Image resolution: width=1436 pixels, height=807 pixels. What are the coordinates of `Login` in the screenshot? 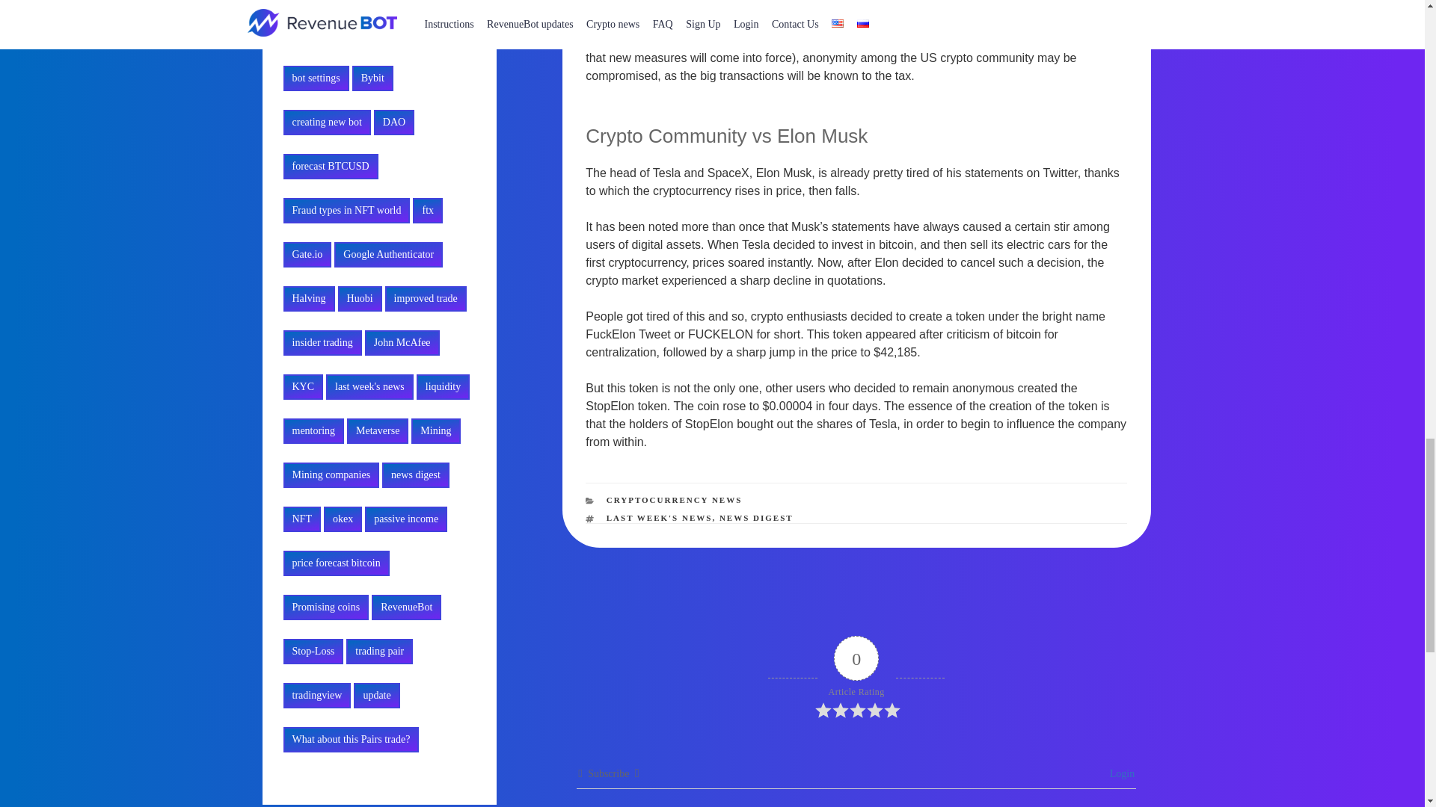 It's located at (1120, 774).